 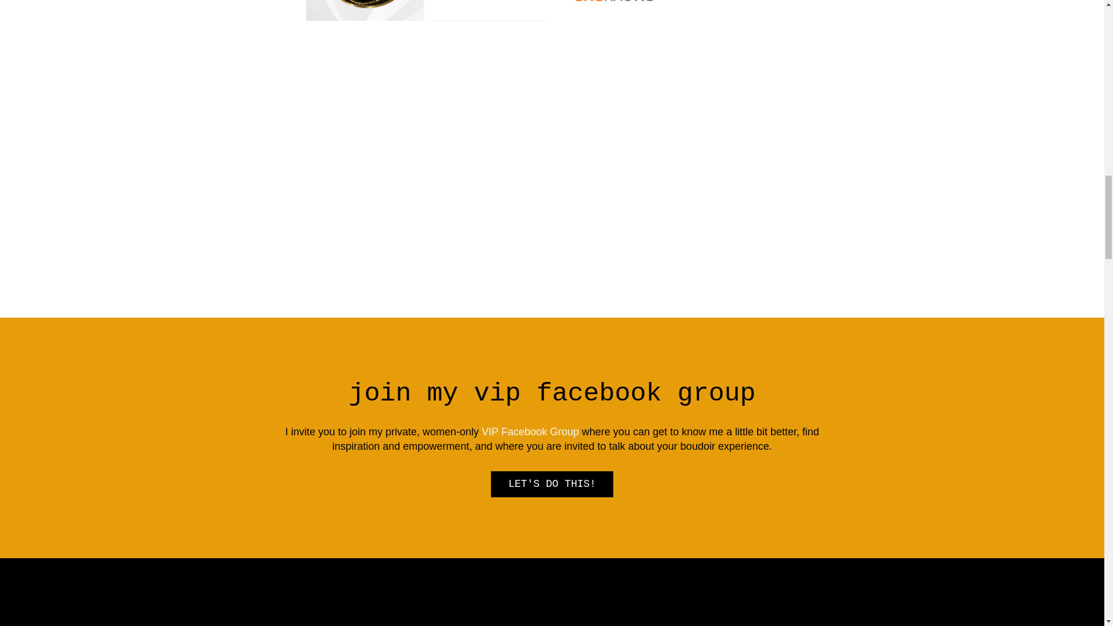 What do you see at coordinates (412, 616) in the screenshot?
I see `YouTube video player` at bounding box center [412, 616].